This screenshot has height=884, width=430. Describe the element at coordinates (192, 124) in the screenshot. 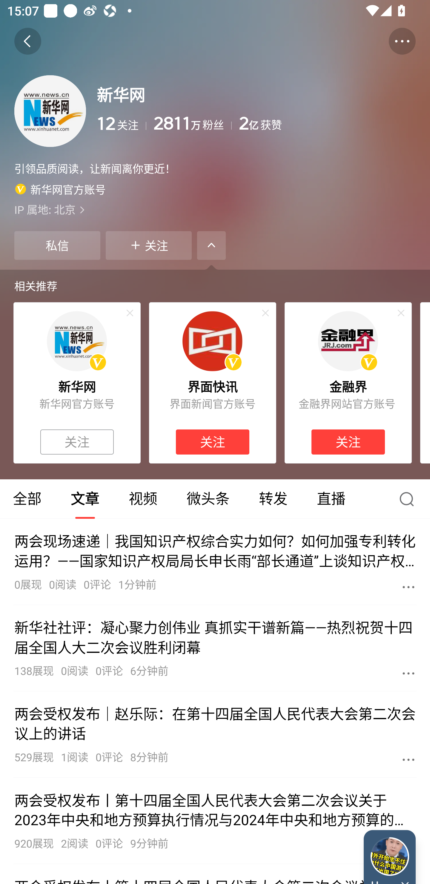

I see `2811万 粉丝` at that location.